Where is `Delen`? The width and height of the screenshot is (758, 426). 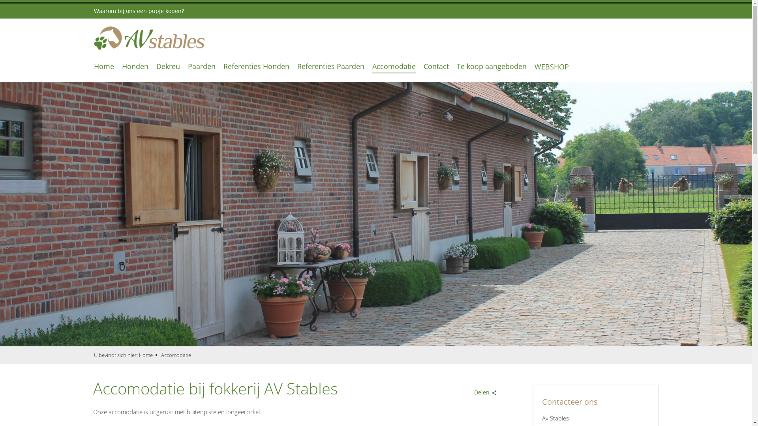 Delen is located at coordinates (484, 390).